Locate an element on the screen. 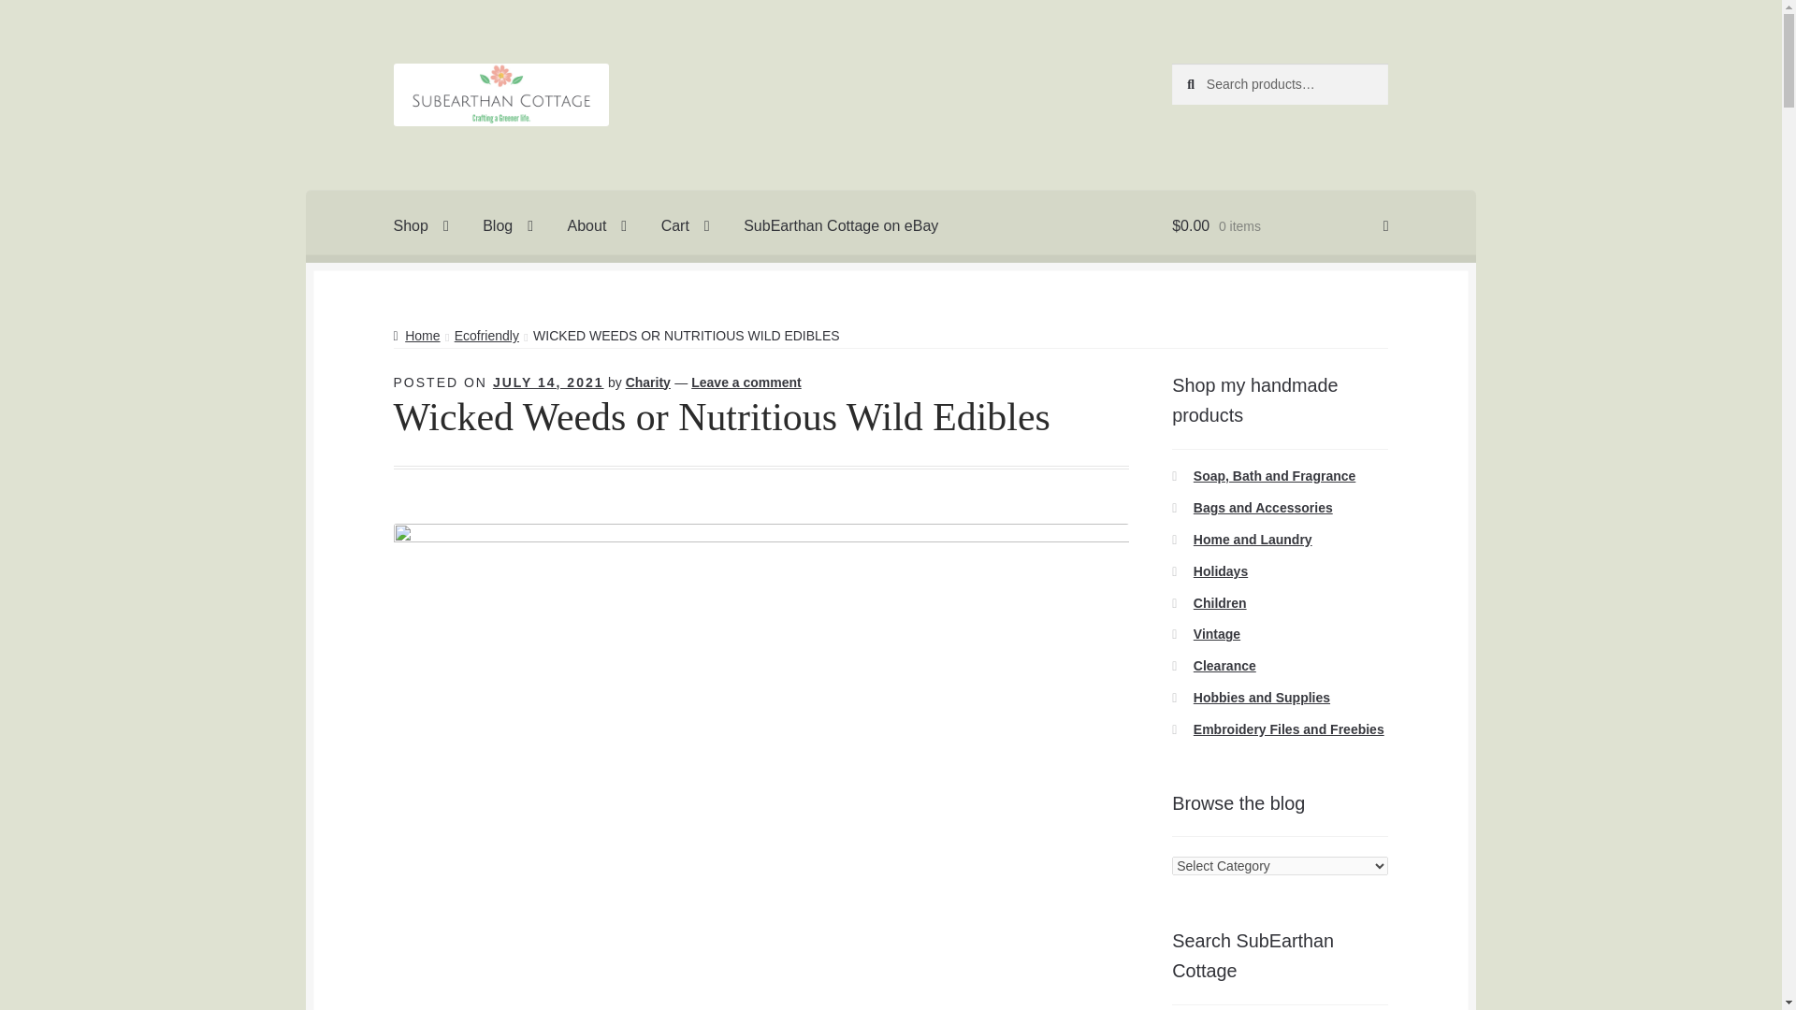 The width and height of the screenshot is (1796, 1010). About is located at coordinates (598, 226).